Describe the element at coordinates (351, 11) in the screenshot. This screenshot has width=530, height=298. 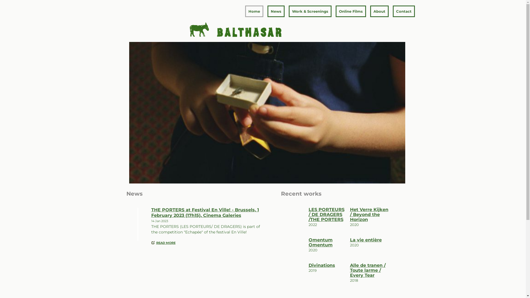
I see `Online Films` at that location.